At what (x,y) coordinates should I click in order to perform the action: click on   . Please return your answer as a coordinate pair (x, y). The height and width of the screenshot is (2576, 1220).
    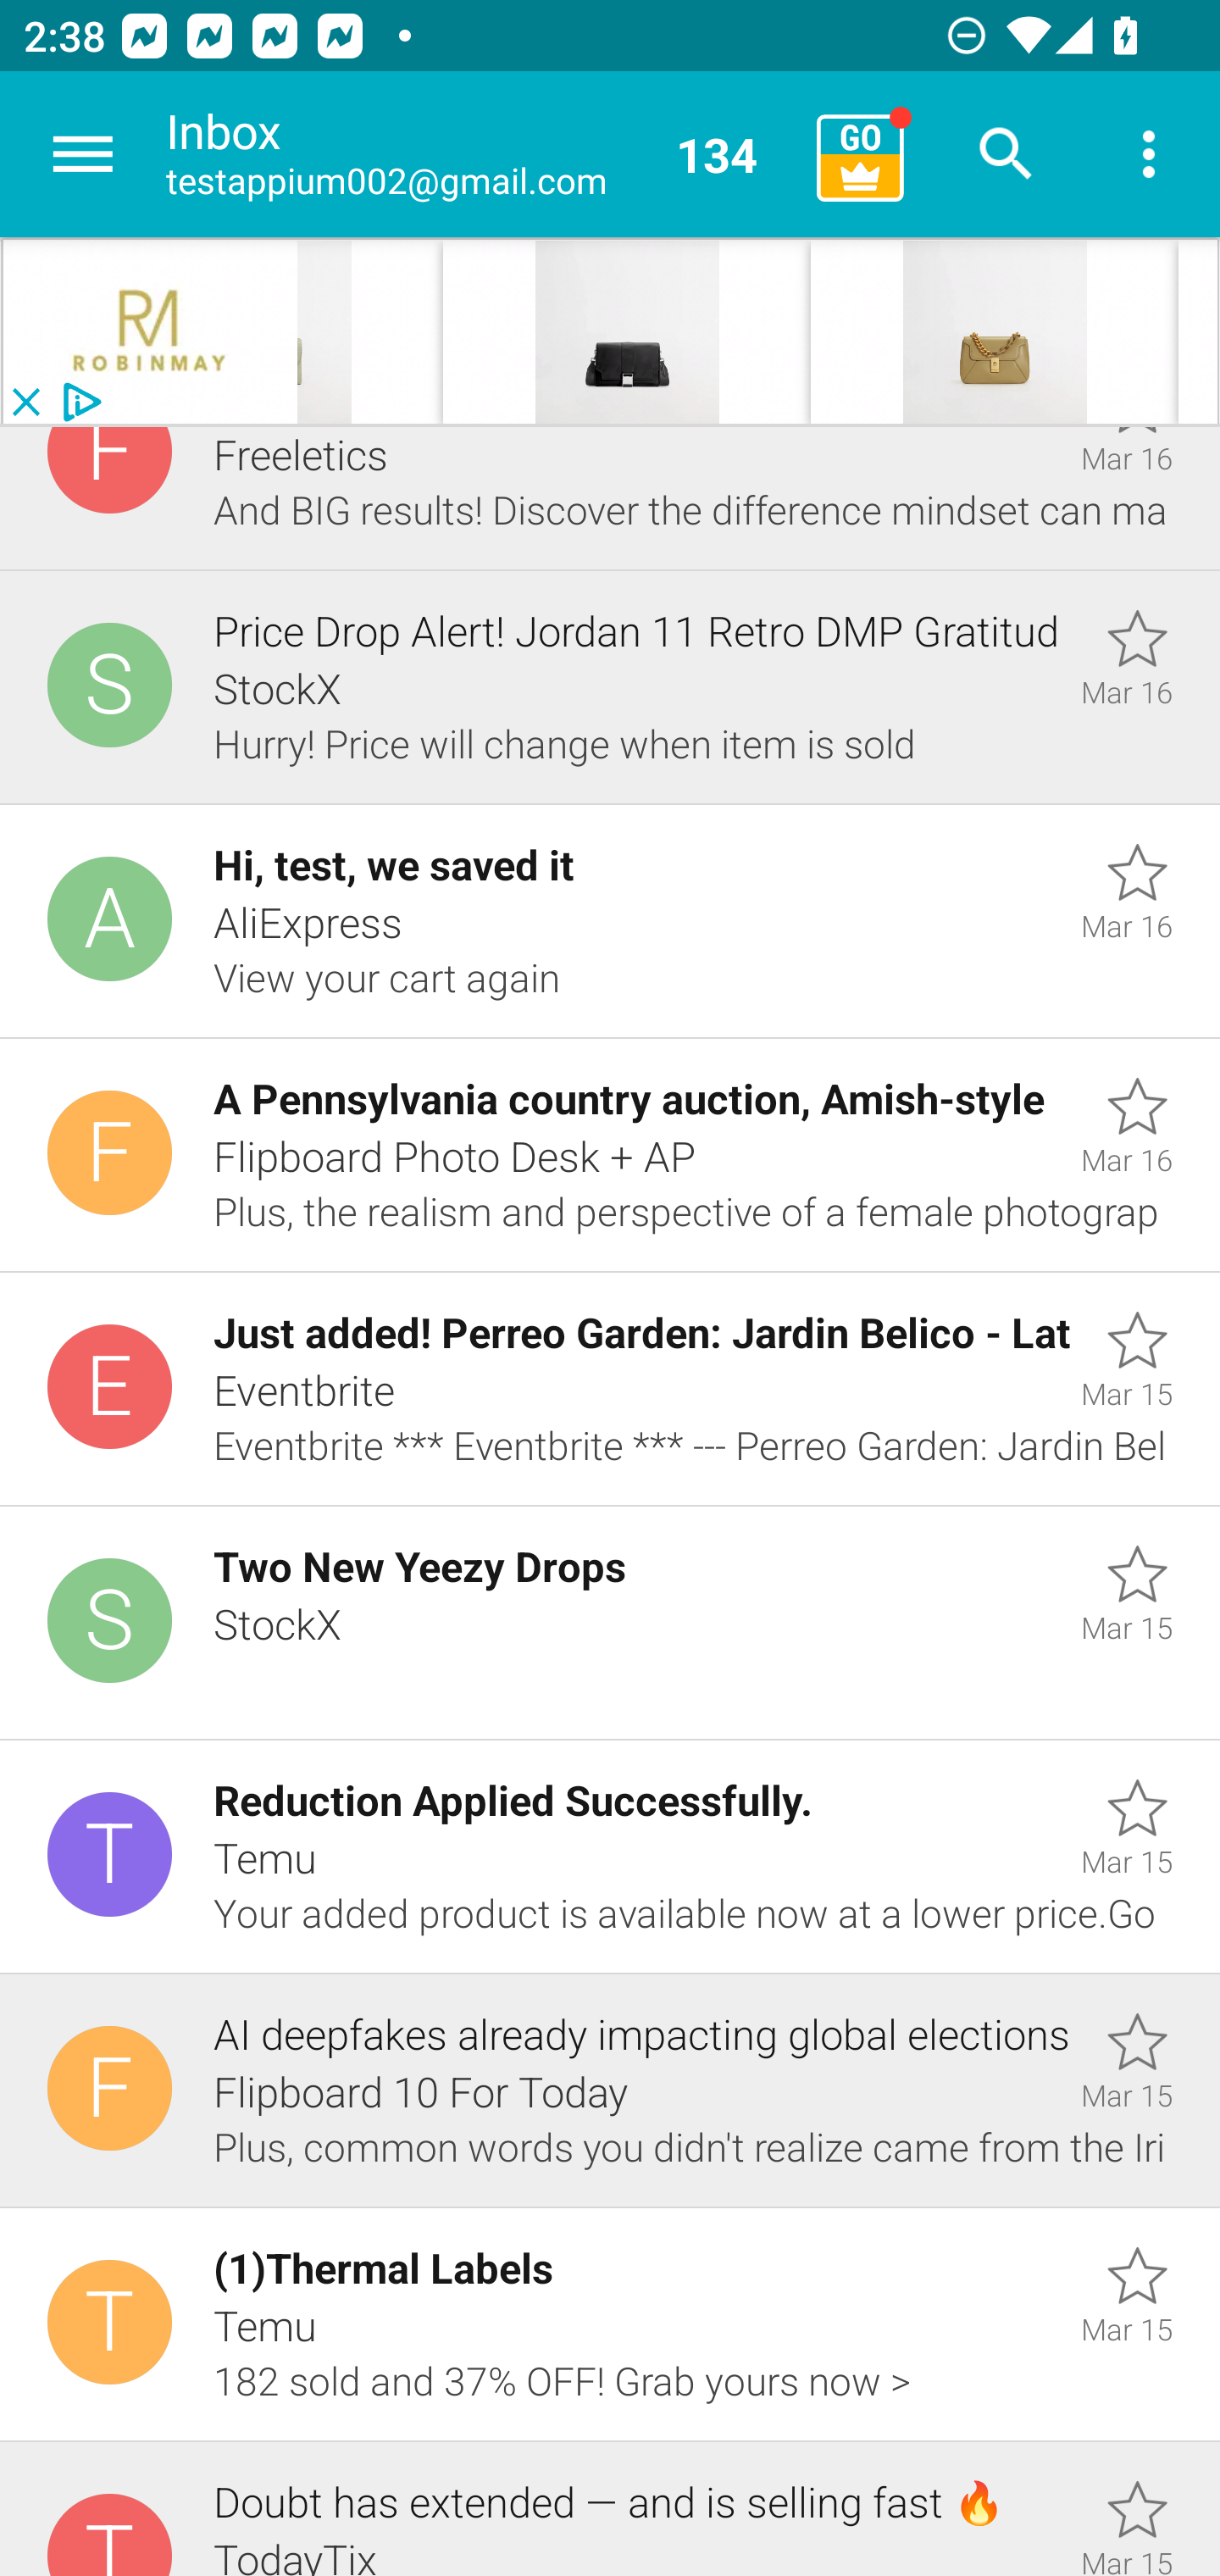
    Looking at the image, I should click on (151, 332).